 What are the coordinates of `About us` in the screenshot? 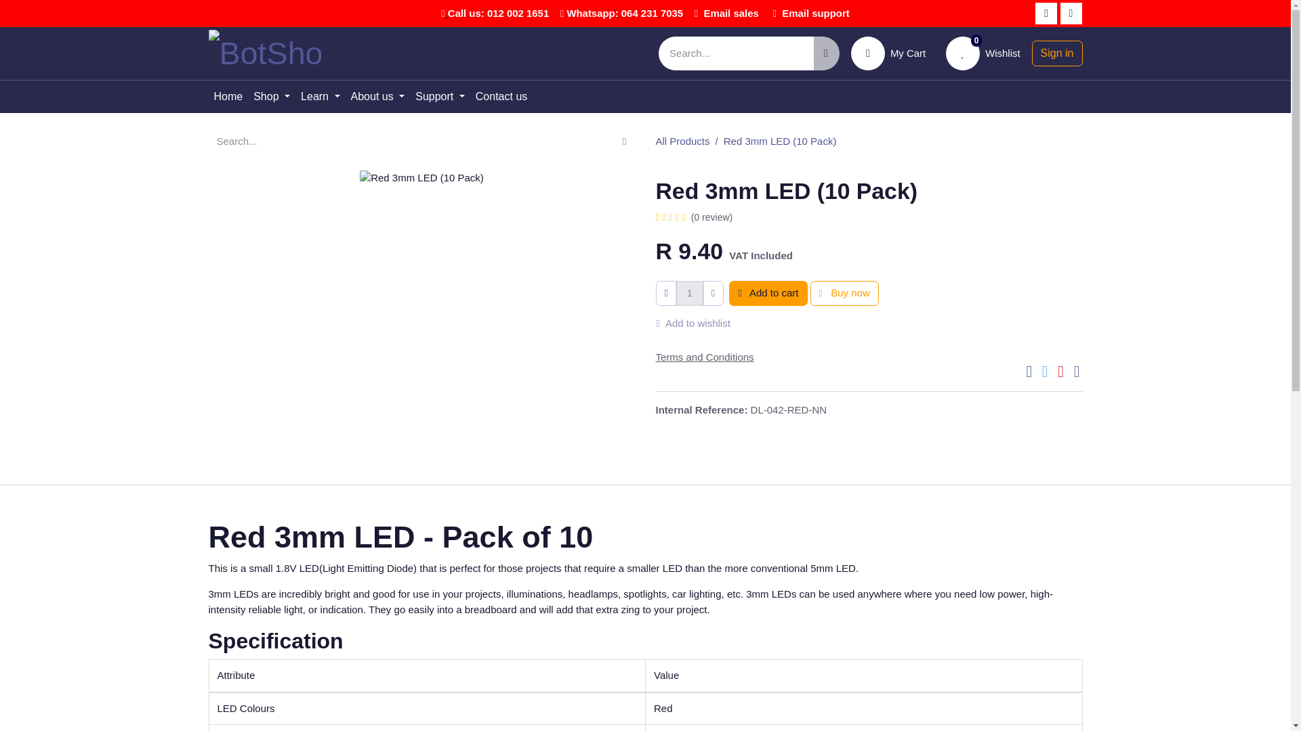 It's located at (730, 13).